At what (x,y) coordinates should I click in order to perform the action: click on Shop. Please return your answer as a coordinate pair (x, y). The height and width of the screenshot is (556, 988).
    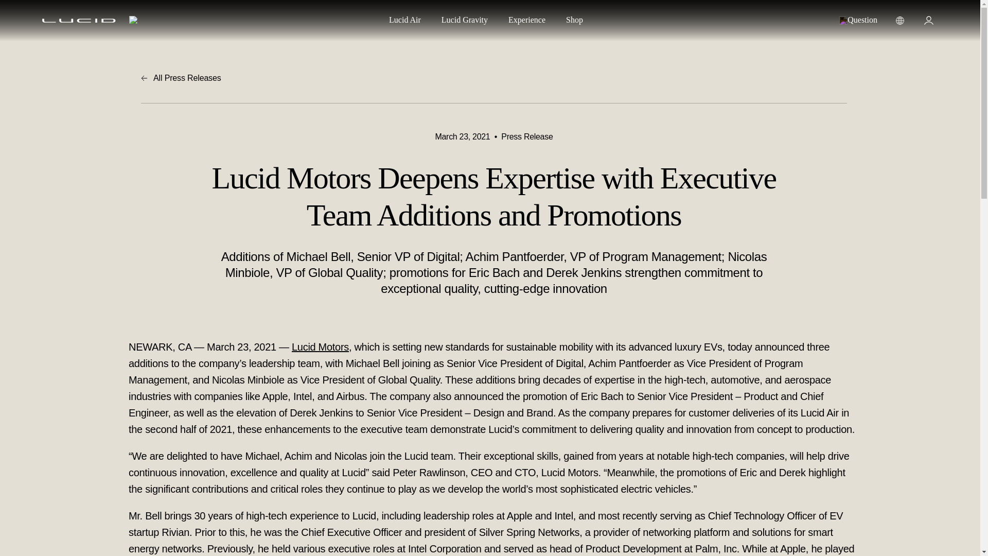
    Looking at the image, I should click on (574, 21).